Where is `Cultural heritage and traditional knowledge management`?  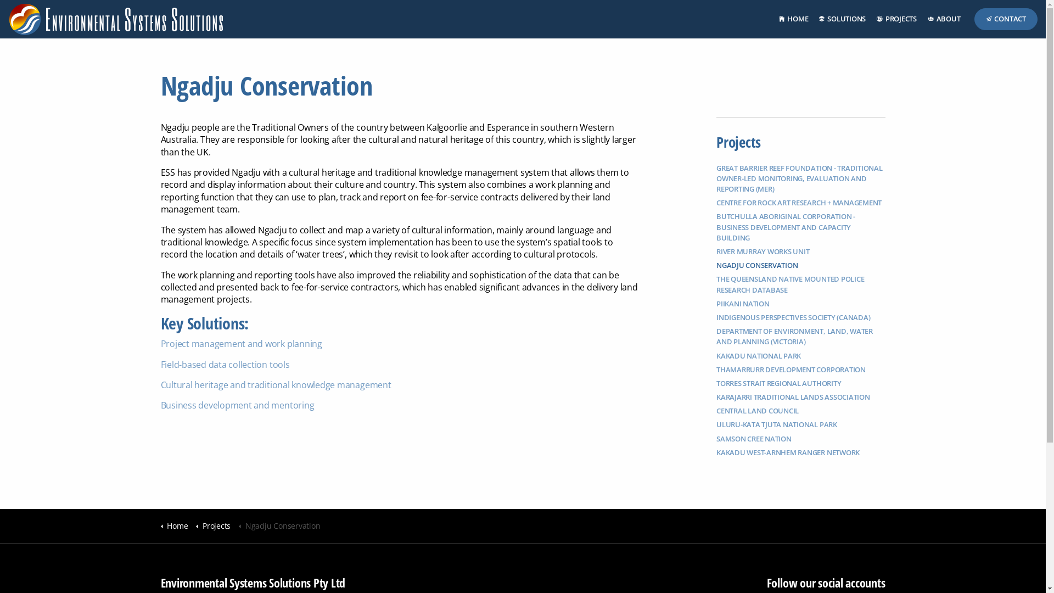
Cultural heritage and traditional knowledge management is located at coordinates (276, 385).